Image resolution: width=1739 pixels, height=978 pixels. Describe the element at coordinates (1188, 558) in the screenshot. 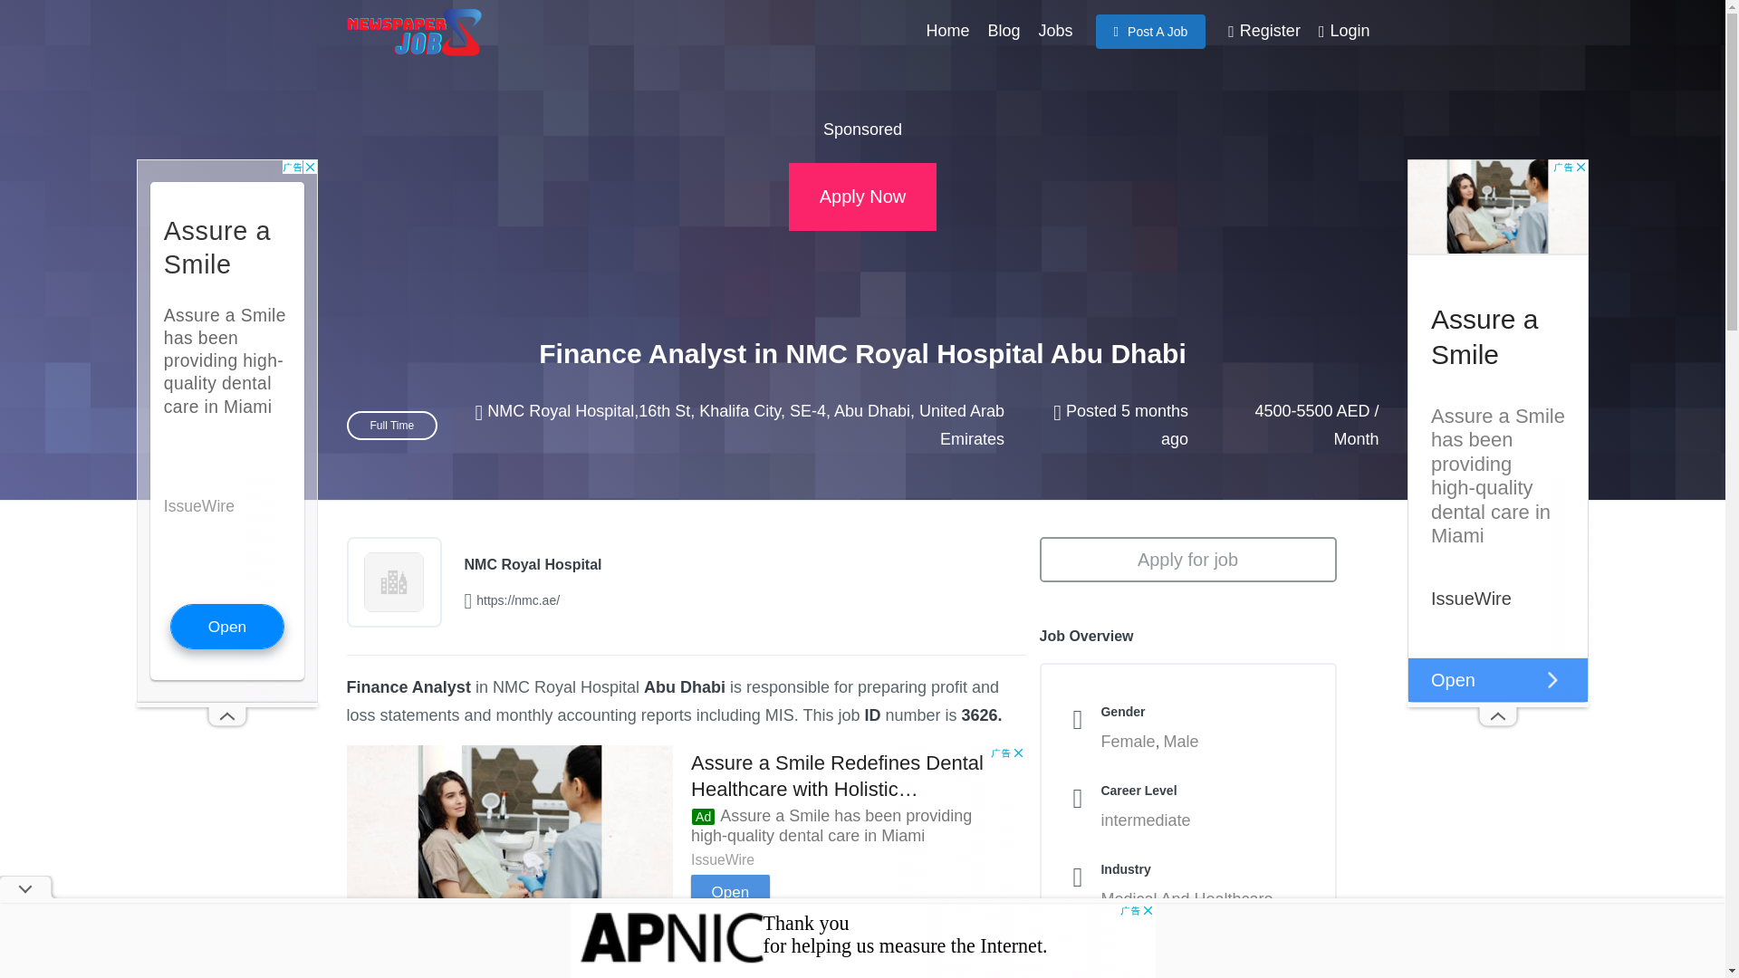

I see `Apply for job` at that location.